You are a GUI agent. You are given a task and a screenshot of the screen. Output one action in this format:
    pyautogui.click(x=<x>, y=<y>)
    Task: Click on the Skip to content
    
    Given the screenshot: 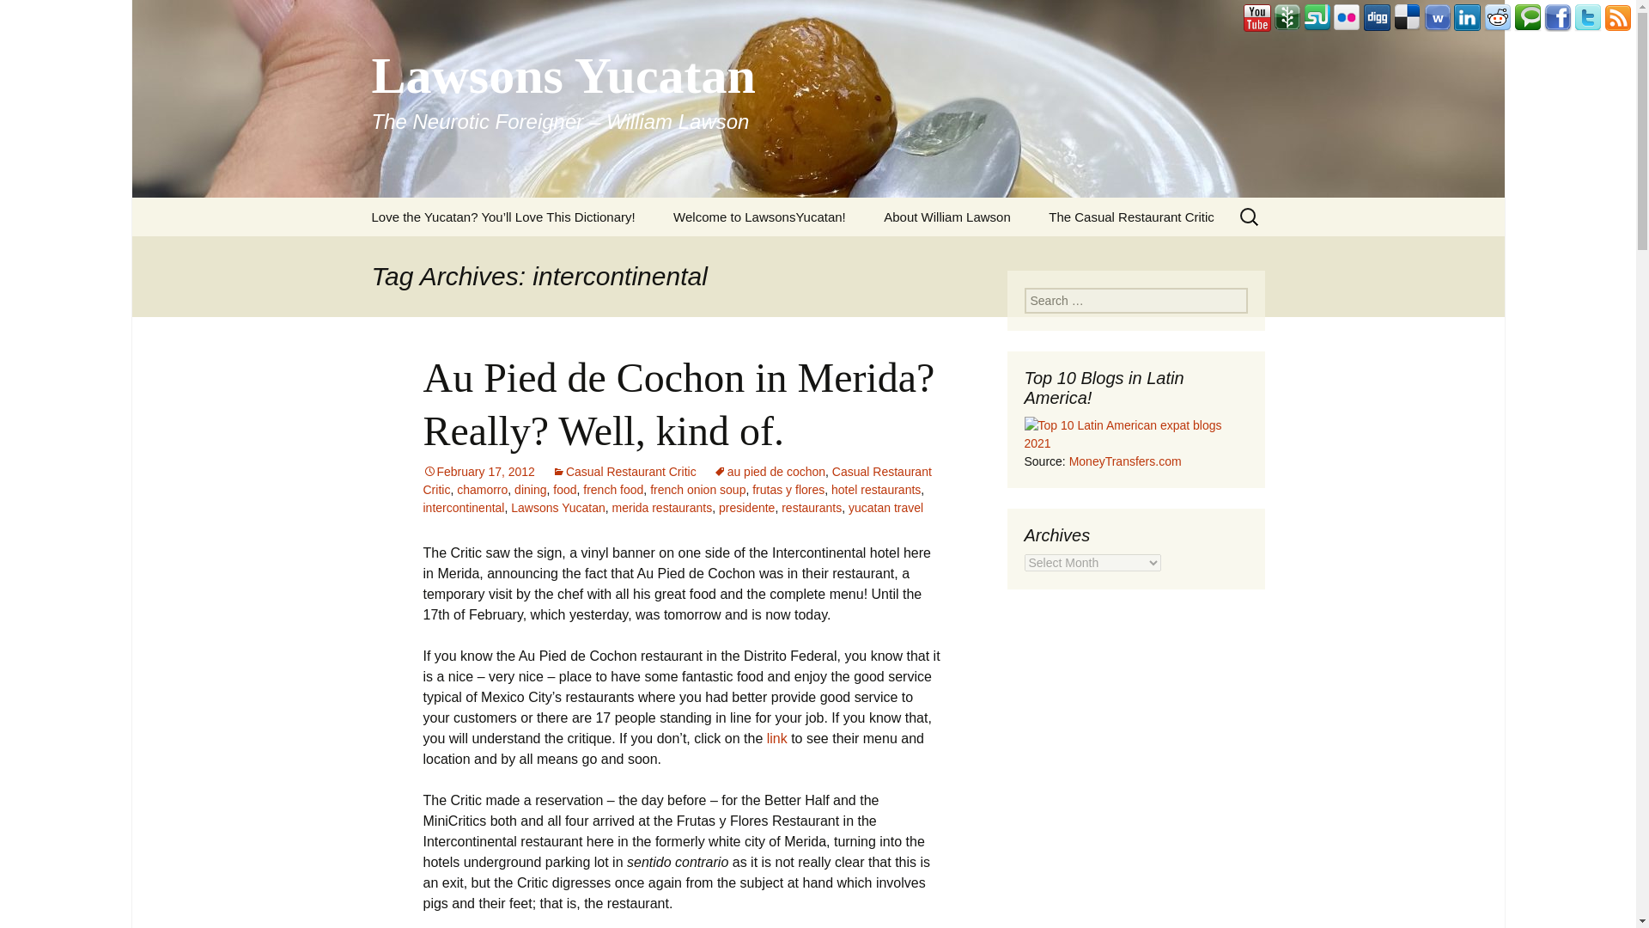 What is the action you would take?
    pyautogui.click(x=399, y=208)
    